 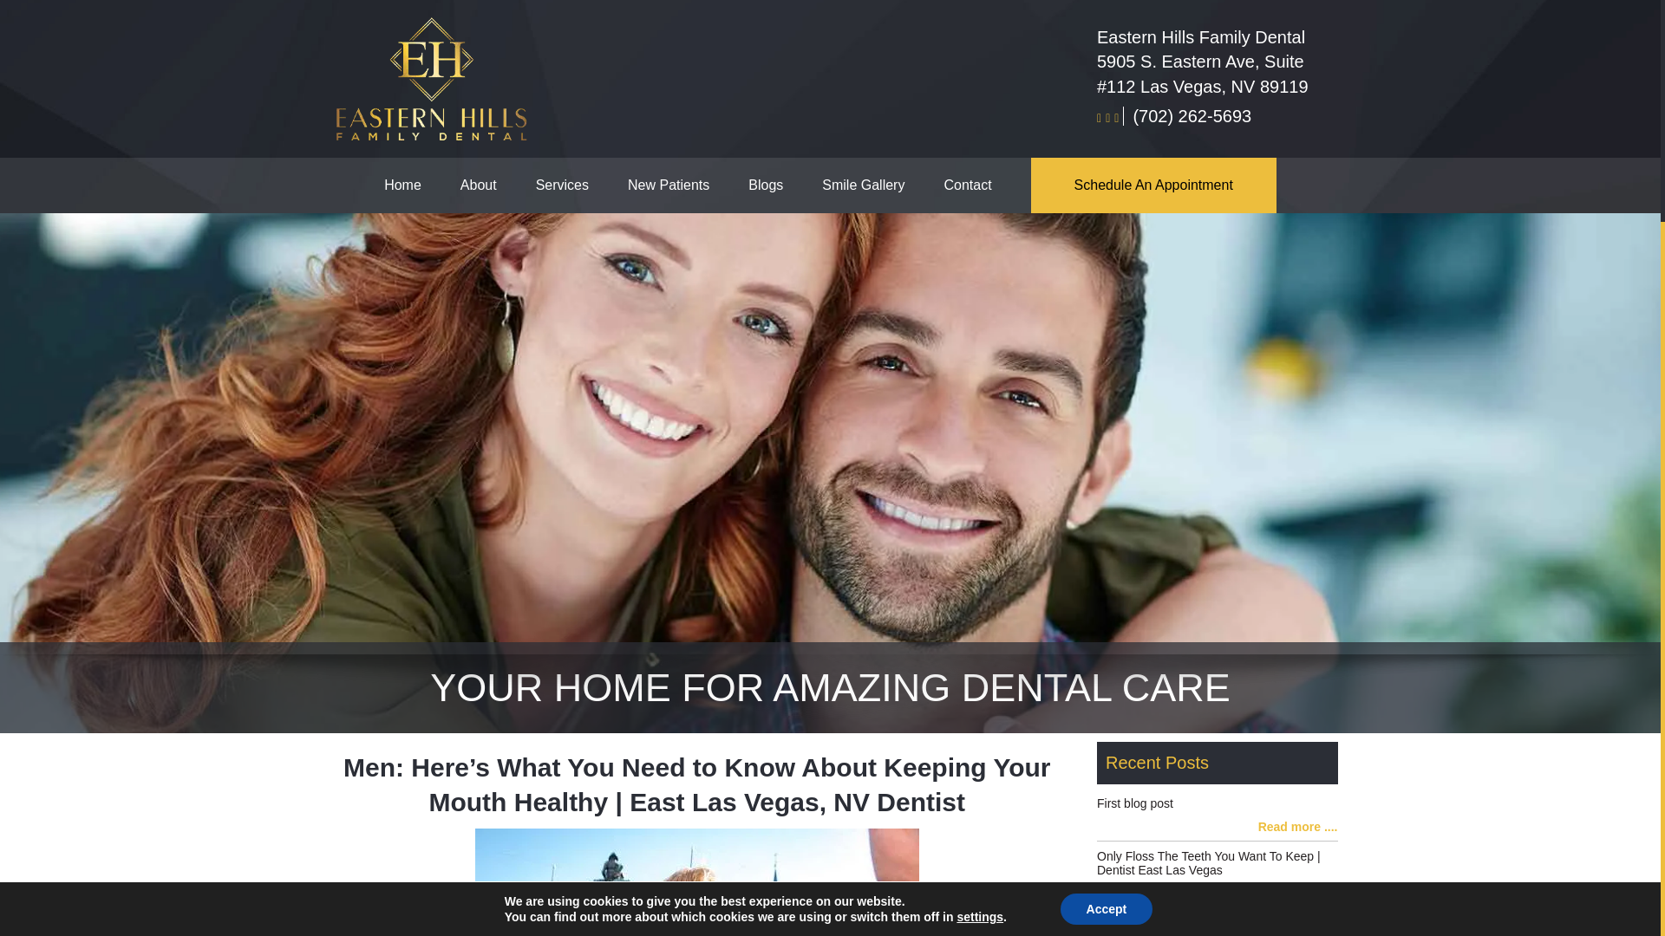 What do you see at coordinates (422, 185) in the screenshot?
I see `Home` at bounding box center [422, 185].